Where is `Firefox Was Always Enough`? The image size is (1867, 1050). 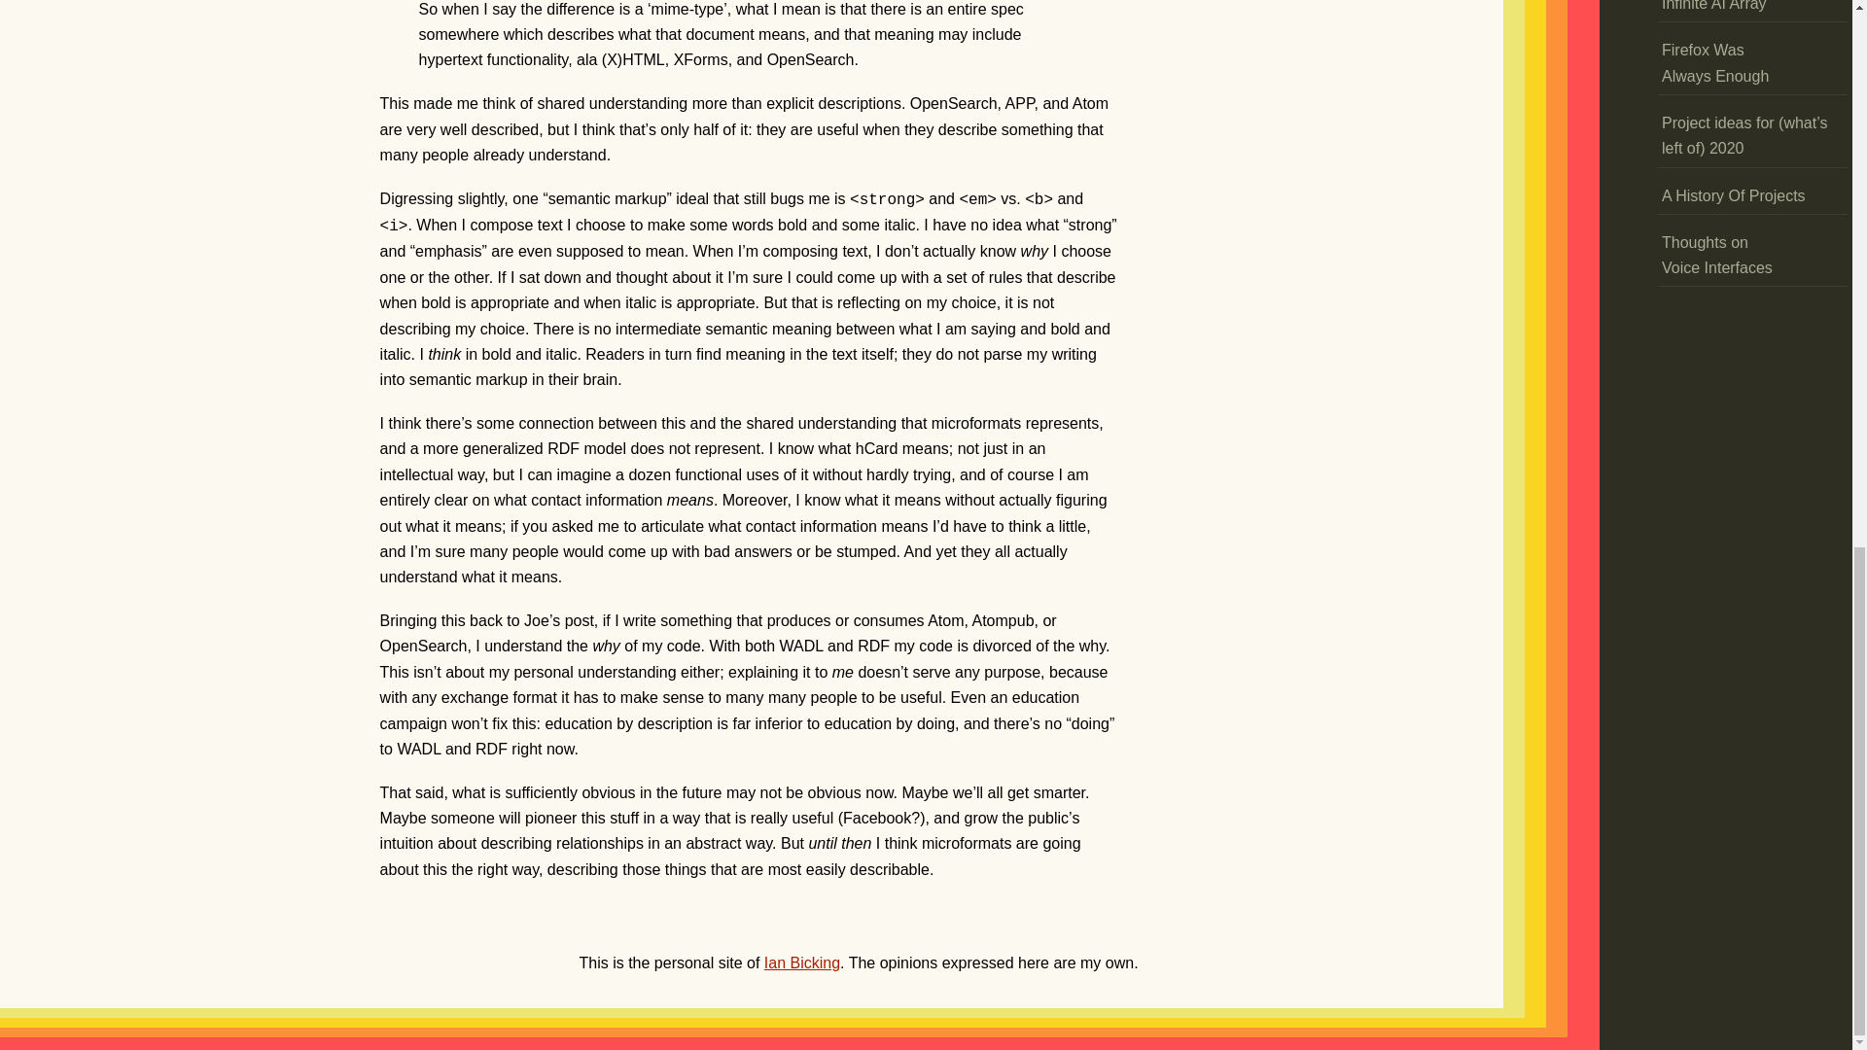 Firefox Was Always Enough is located at coordinates (1752, 64).